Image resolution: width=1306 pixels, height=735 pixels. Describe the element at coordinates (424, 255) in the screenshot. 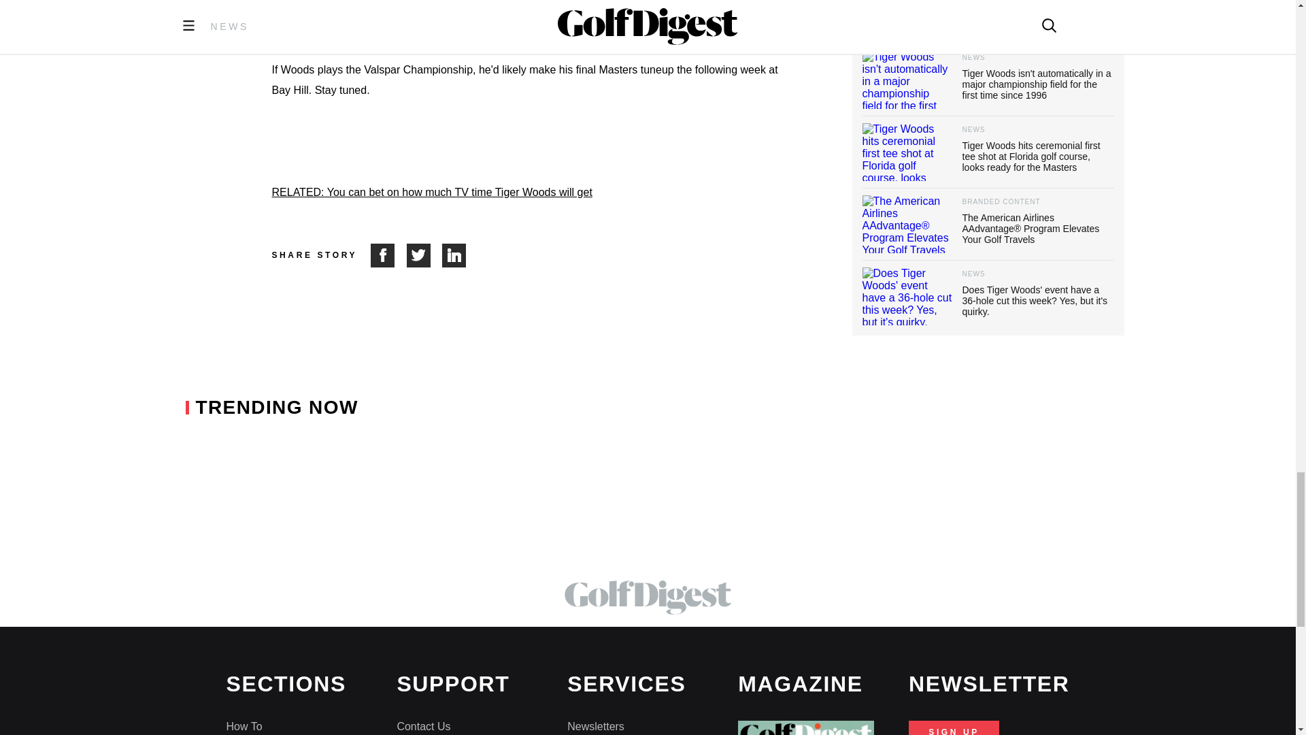

I see `Share on Twitter` at that location.